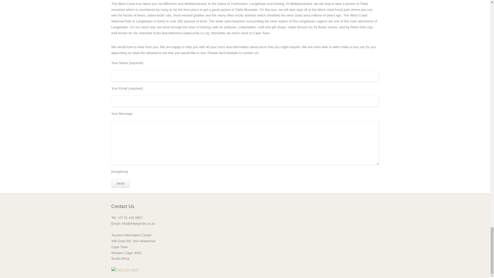  What do you see at coordinates (120, 183) in the screenshot?
I see `Send` at bounding box center [120, 183].